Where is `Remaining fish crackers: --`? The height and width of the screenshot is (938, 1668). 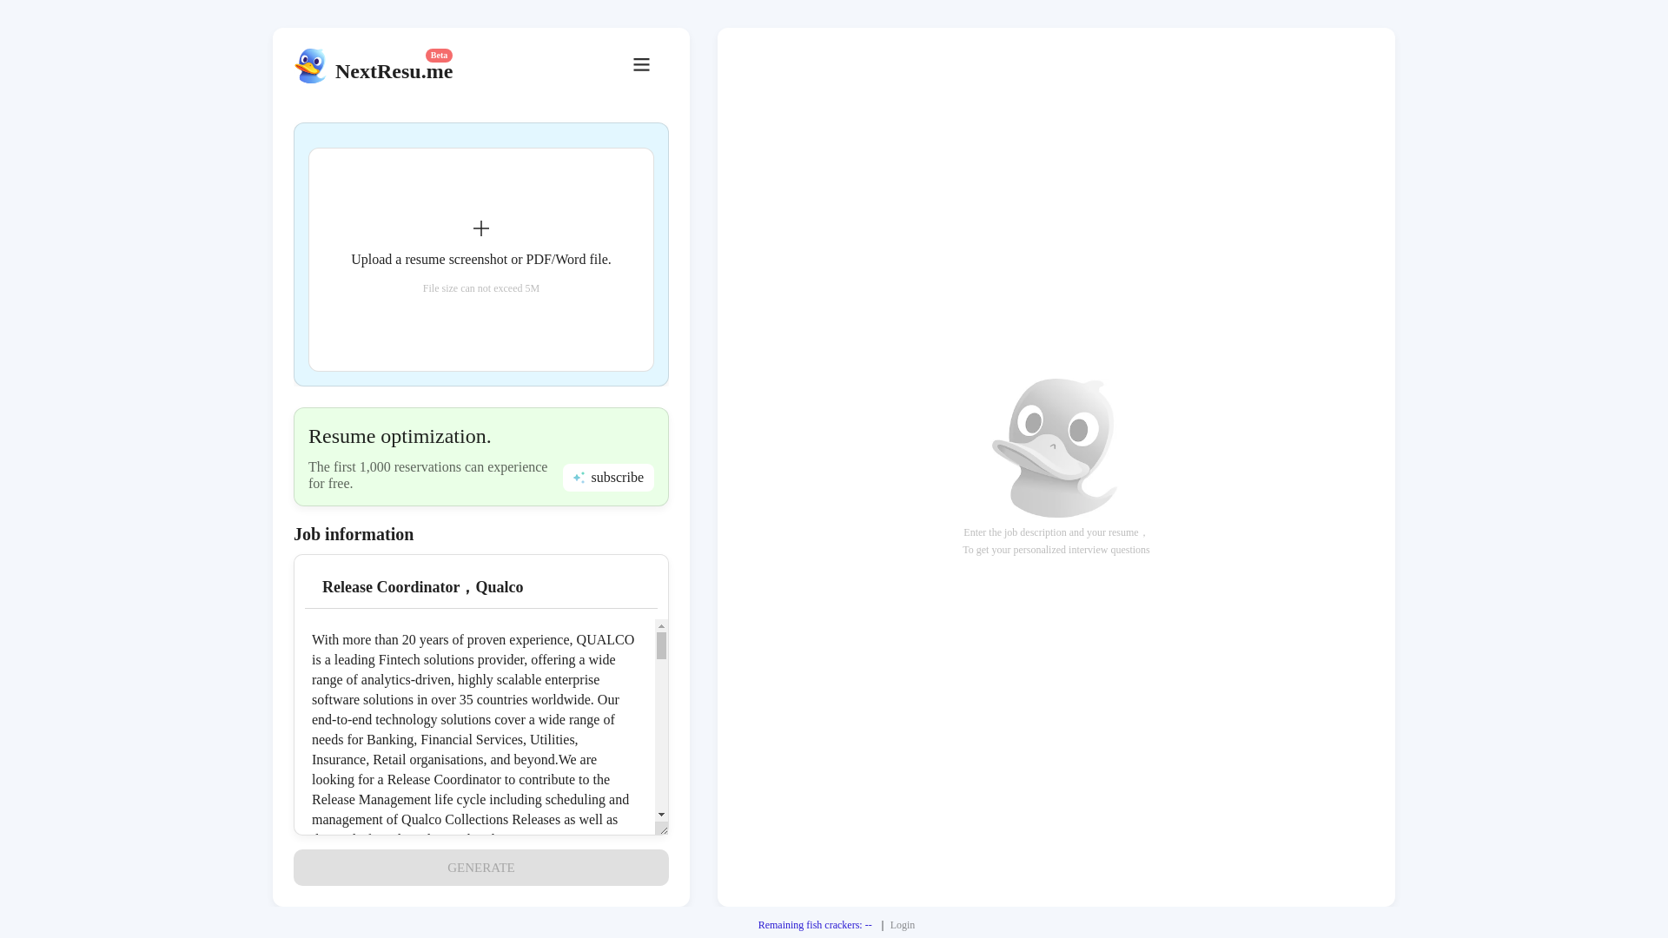 Remaining fish crackers: -- is located at coordinates (815, 925).